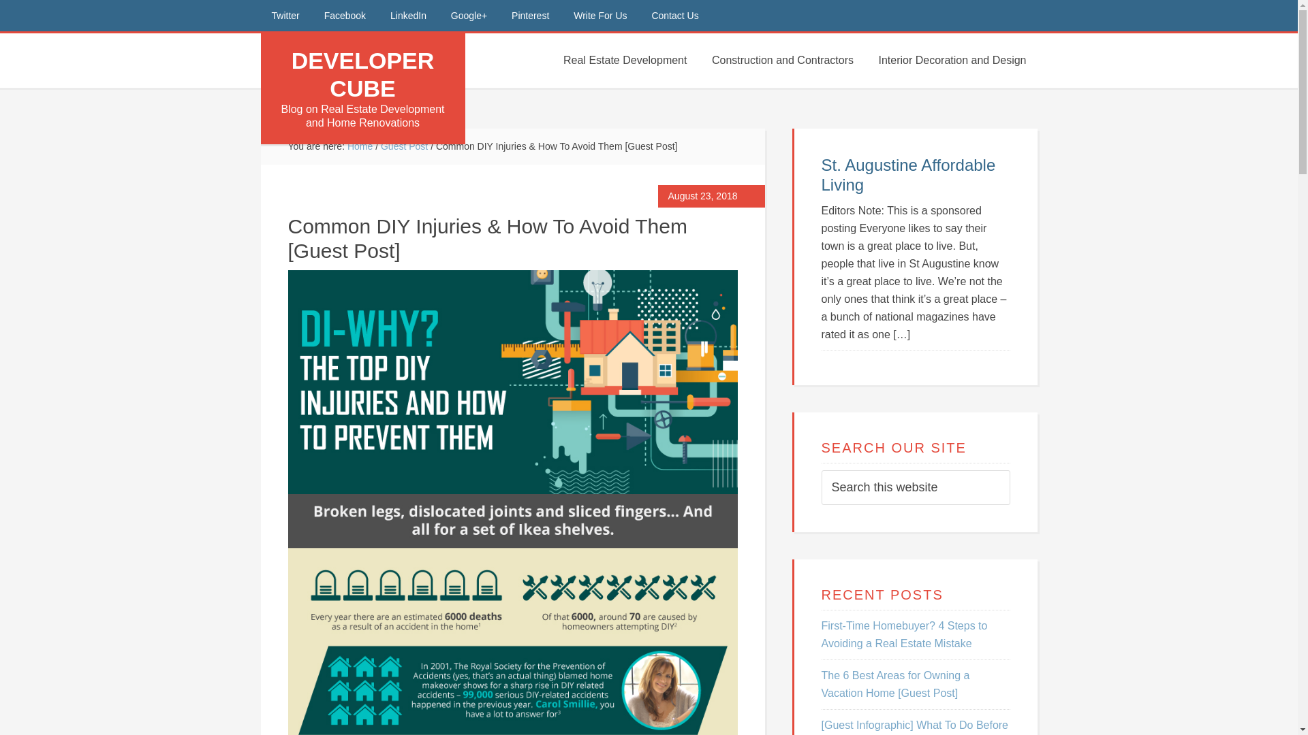  What do you see at coordinates (530, 16) in the screenshot?
I see `Pinterest` at bounding box center [530, 16].